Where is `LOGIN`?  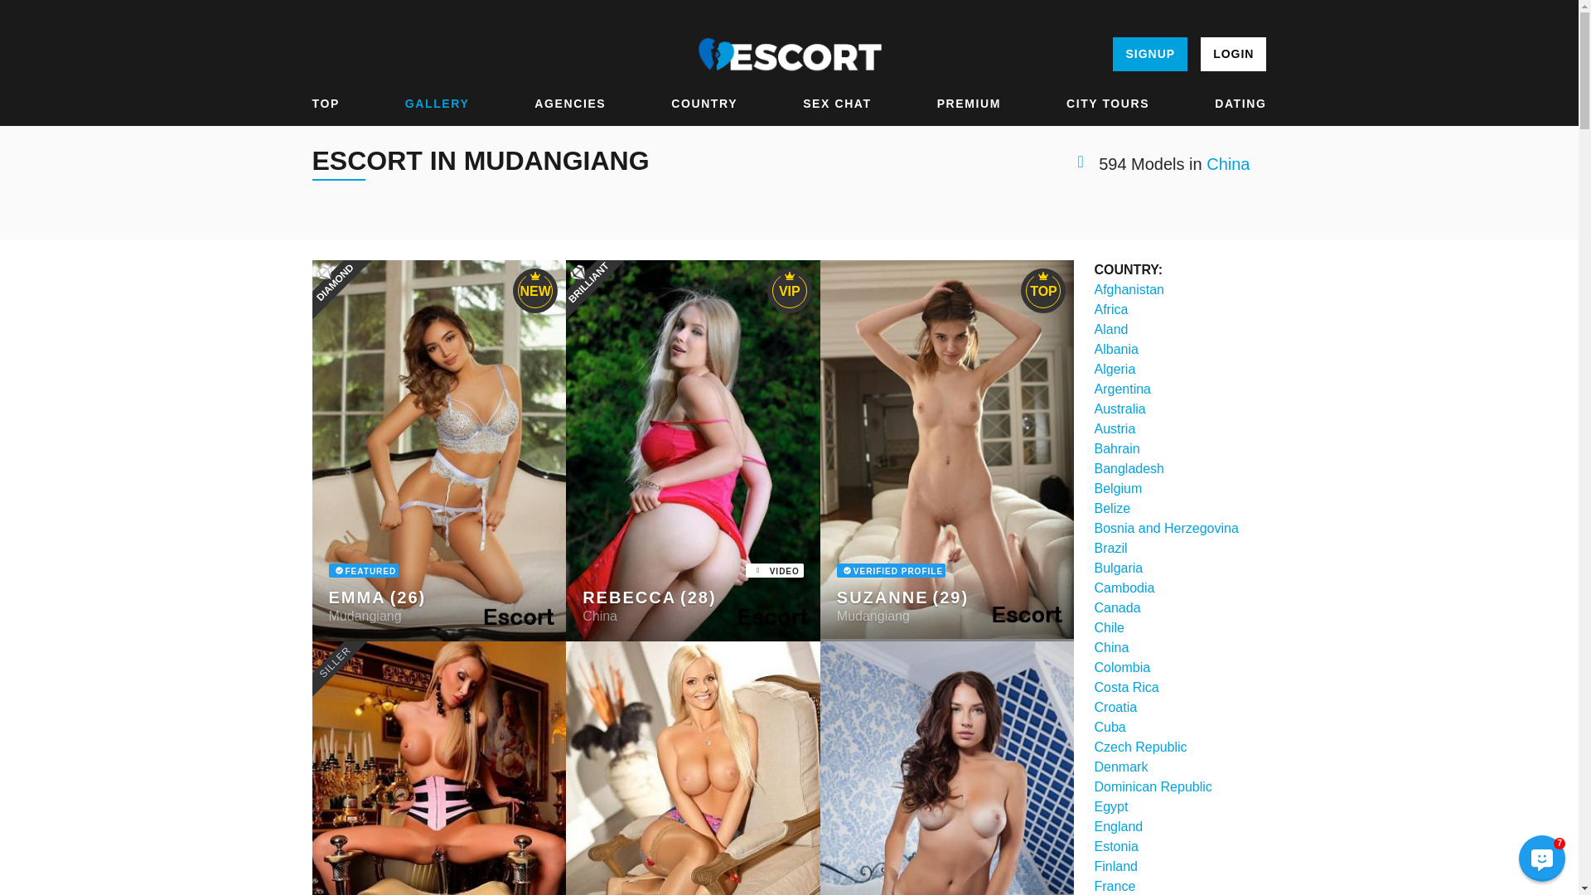 LOGIN is located at coordinates (1233, 55).